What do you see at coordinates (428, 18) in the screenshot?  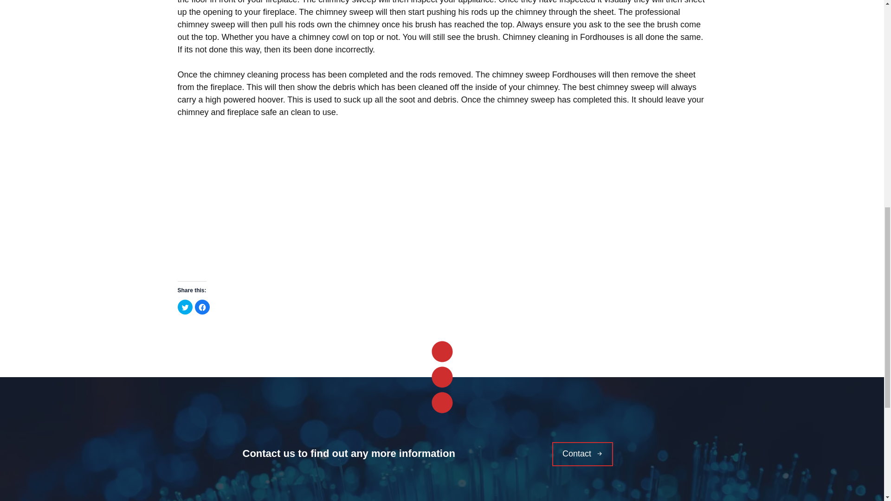 I see `professional chimney sweep` at bounding box center [428, 18].